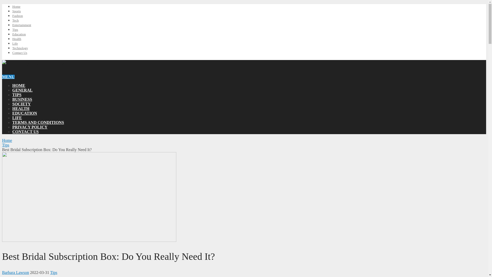  What do you see at coordinates (17, 118) in the screenshot?
I see `LIFE` at bounding box center [17, 118].